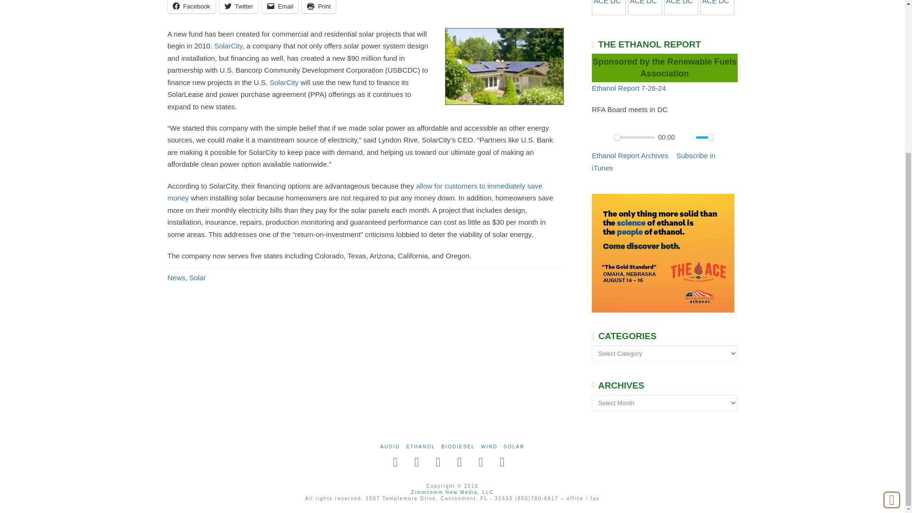  What do you see at coordinates (229, 46) in the screenshot?
I see `SolarCity,` at bounding box center [229, 46].